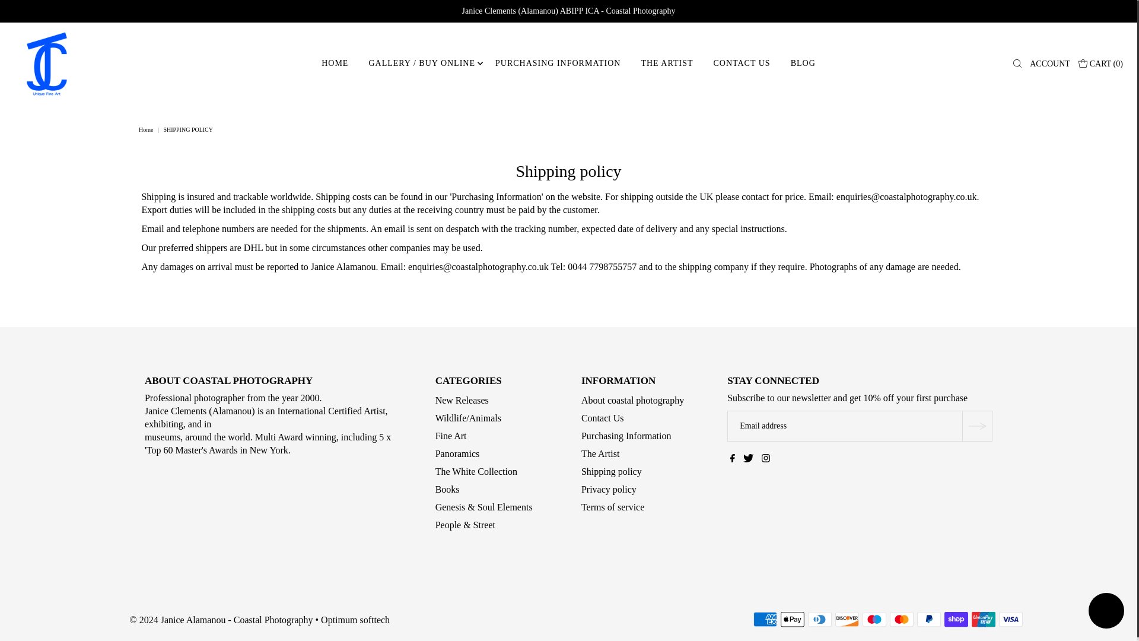 The image size is (1139, 641). I want to click on Shopify online store chat, so click(1106, 612).